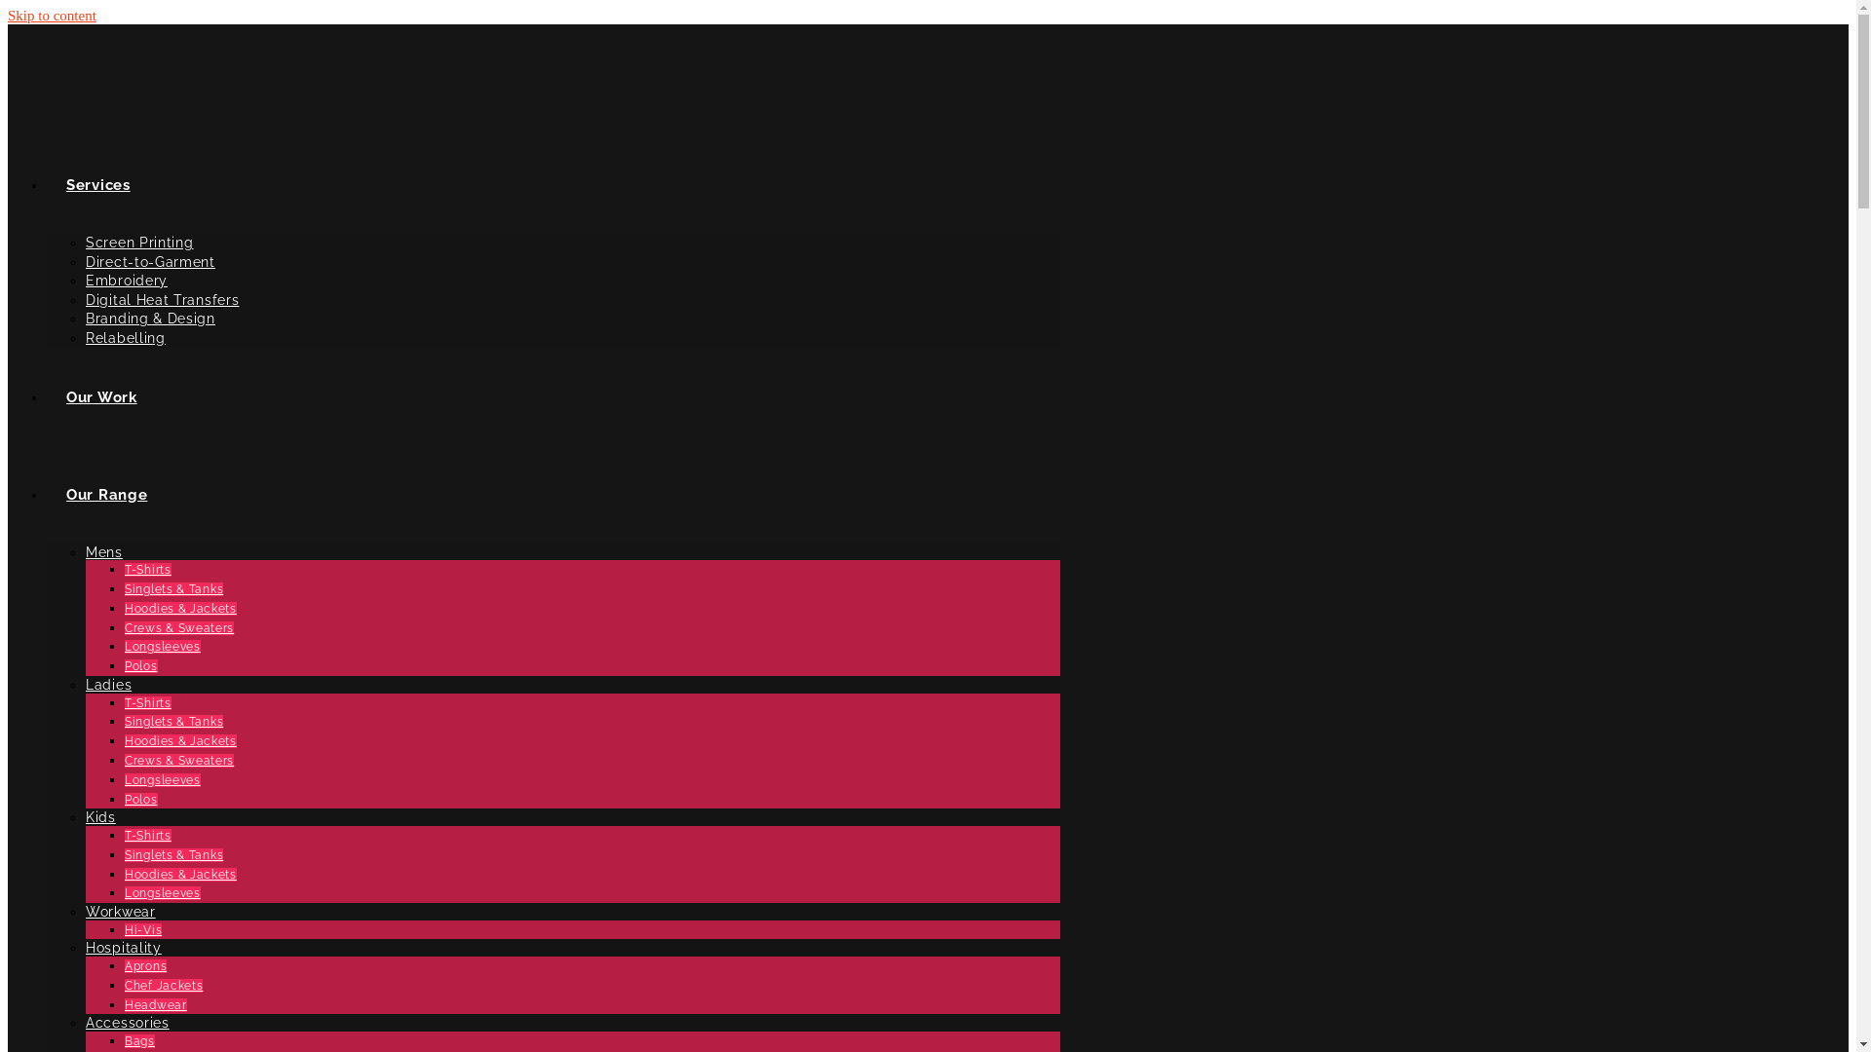  I want to click on Hoodies & Jackets, so click(181, 874).